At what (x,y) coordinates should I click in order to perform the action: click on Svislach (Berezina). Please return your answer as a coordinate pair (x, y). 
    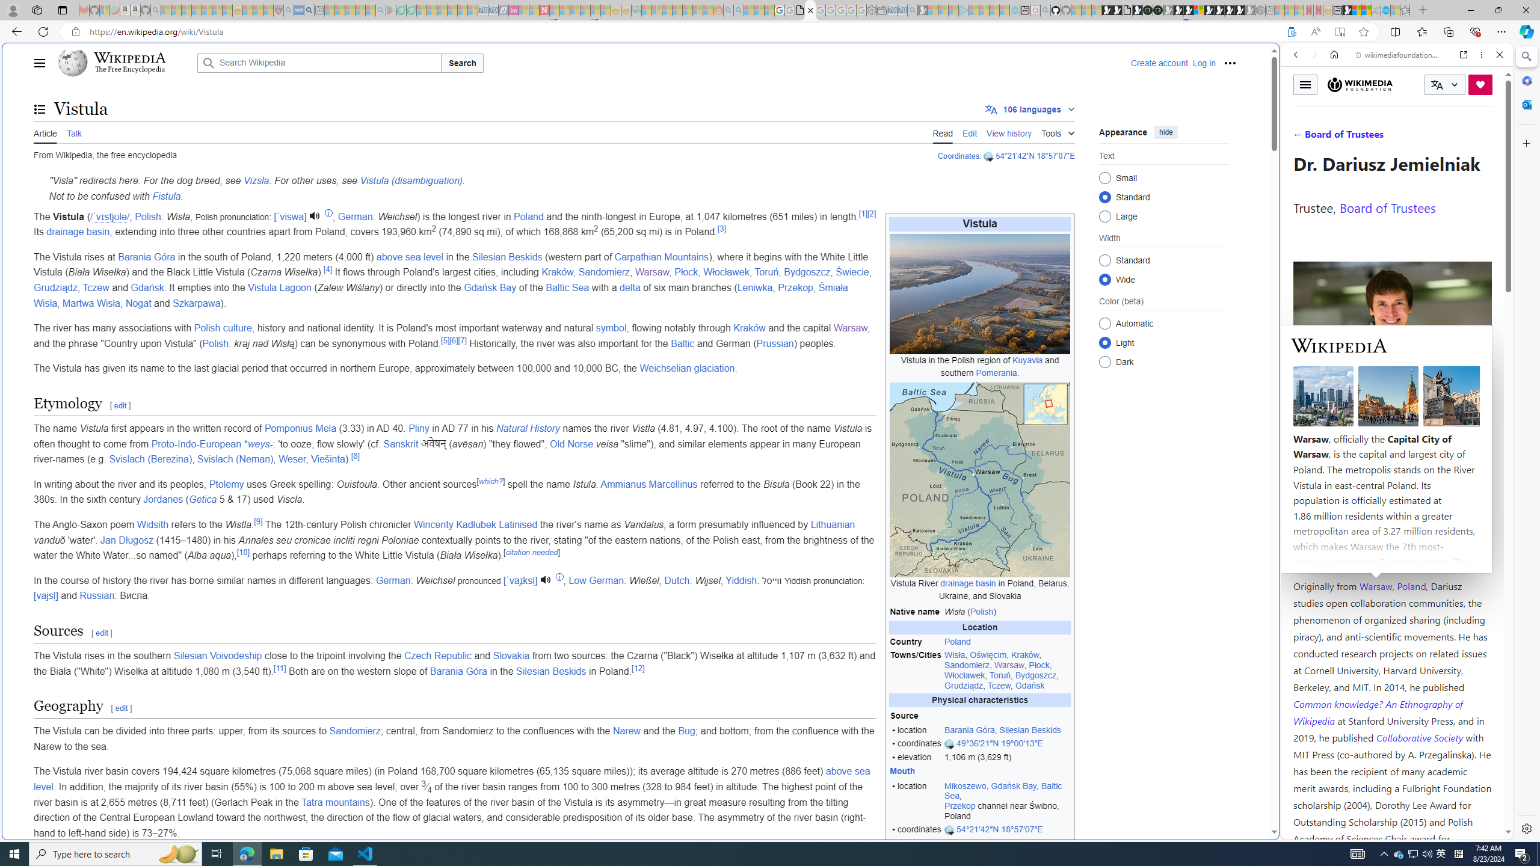
    Looking at the image, I should click on (150, 459).